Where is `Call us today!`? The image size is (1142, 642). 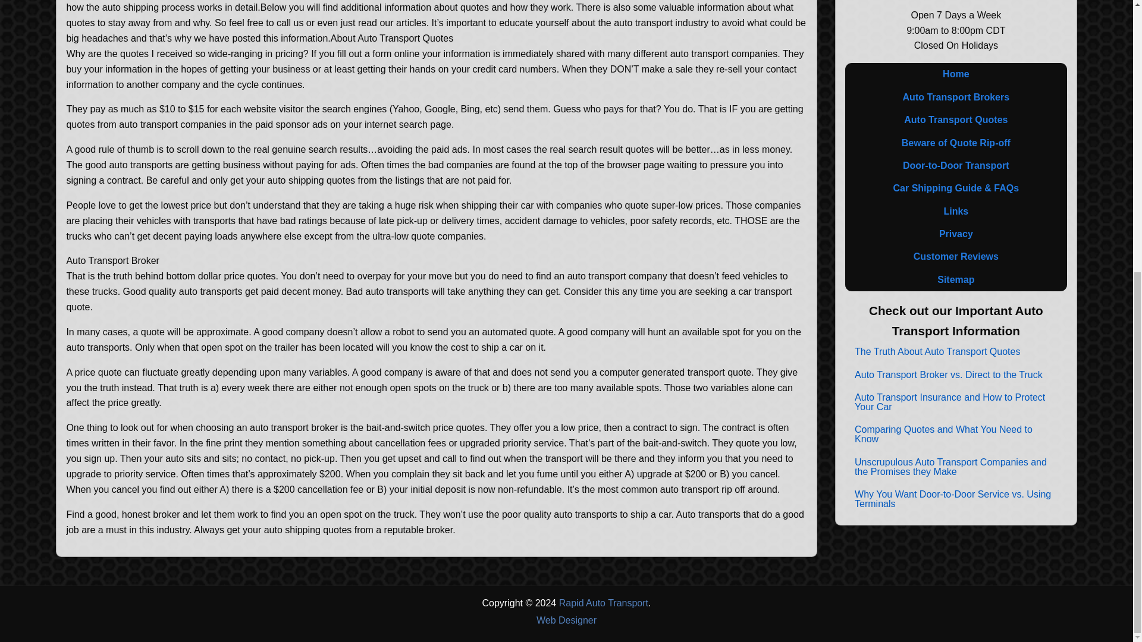
Call us today! is located at coordinates (955, 2).